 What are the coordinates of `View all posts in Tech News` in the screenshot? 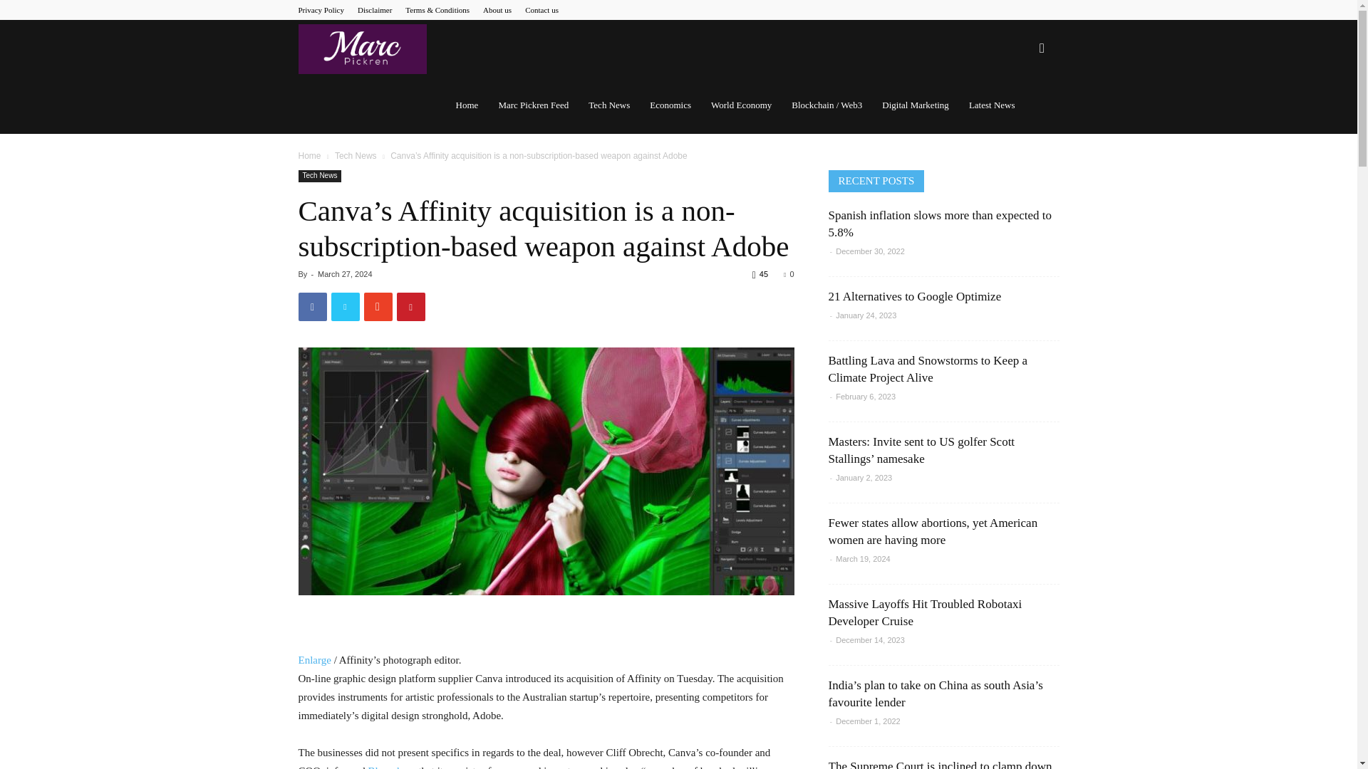 It's located at (356, 155).